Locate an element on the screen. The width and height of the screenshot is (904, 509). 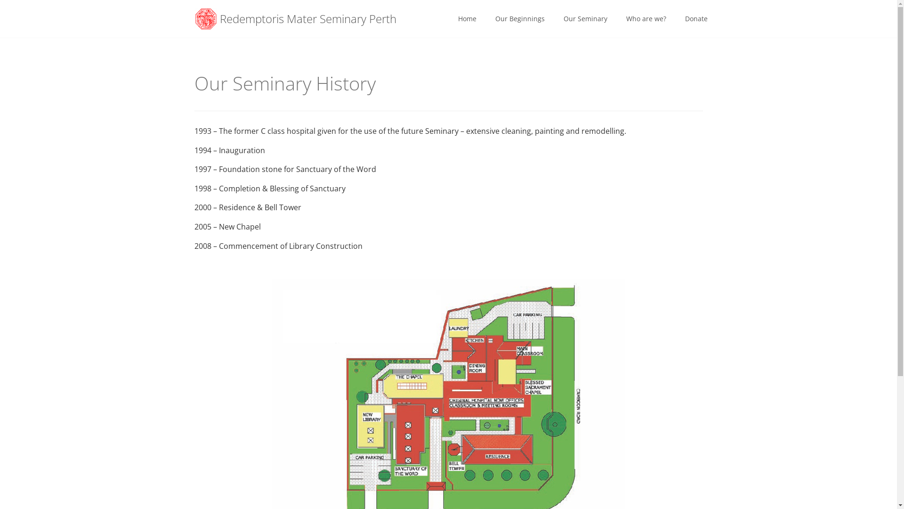
Our Seminary is located at coordinates (585, 19).